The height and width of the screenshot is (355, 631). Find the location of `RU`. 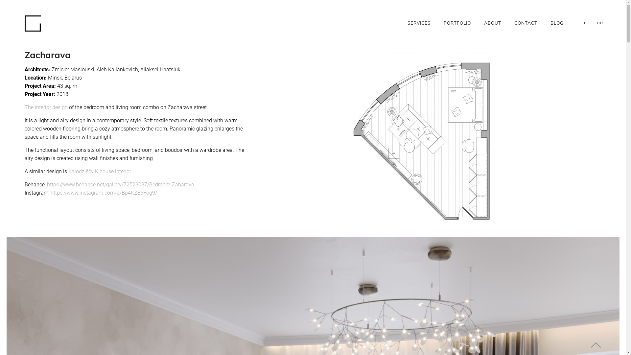

RU is located at coordinates (600, 23).